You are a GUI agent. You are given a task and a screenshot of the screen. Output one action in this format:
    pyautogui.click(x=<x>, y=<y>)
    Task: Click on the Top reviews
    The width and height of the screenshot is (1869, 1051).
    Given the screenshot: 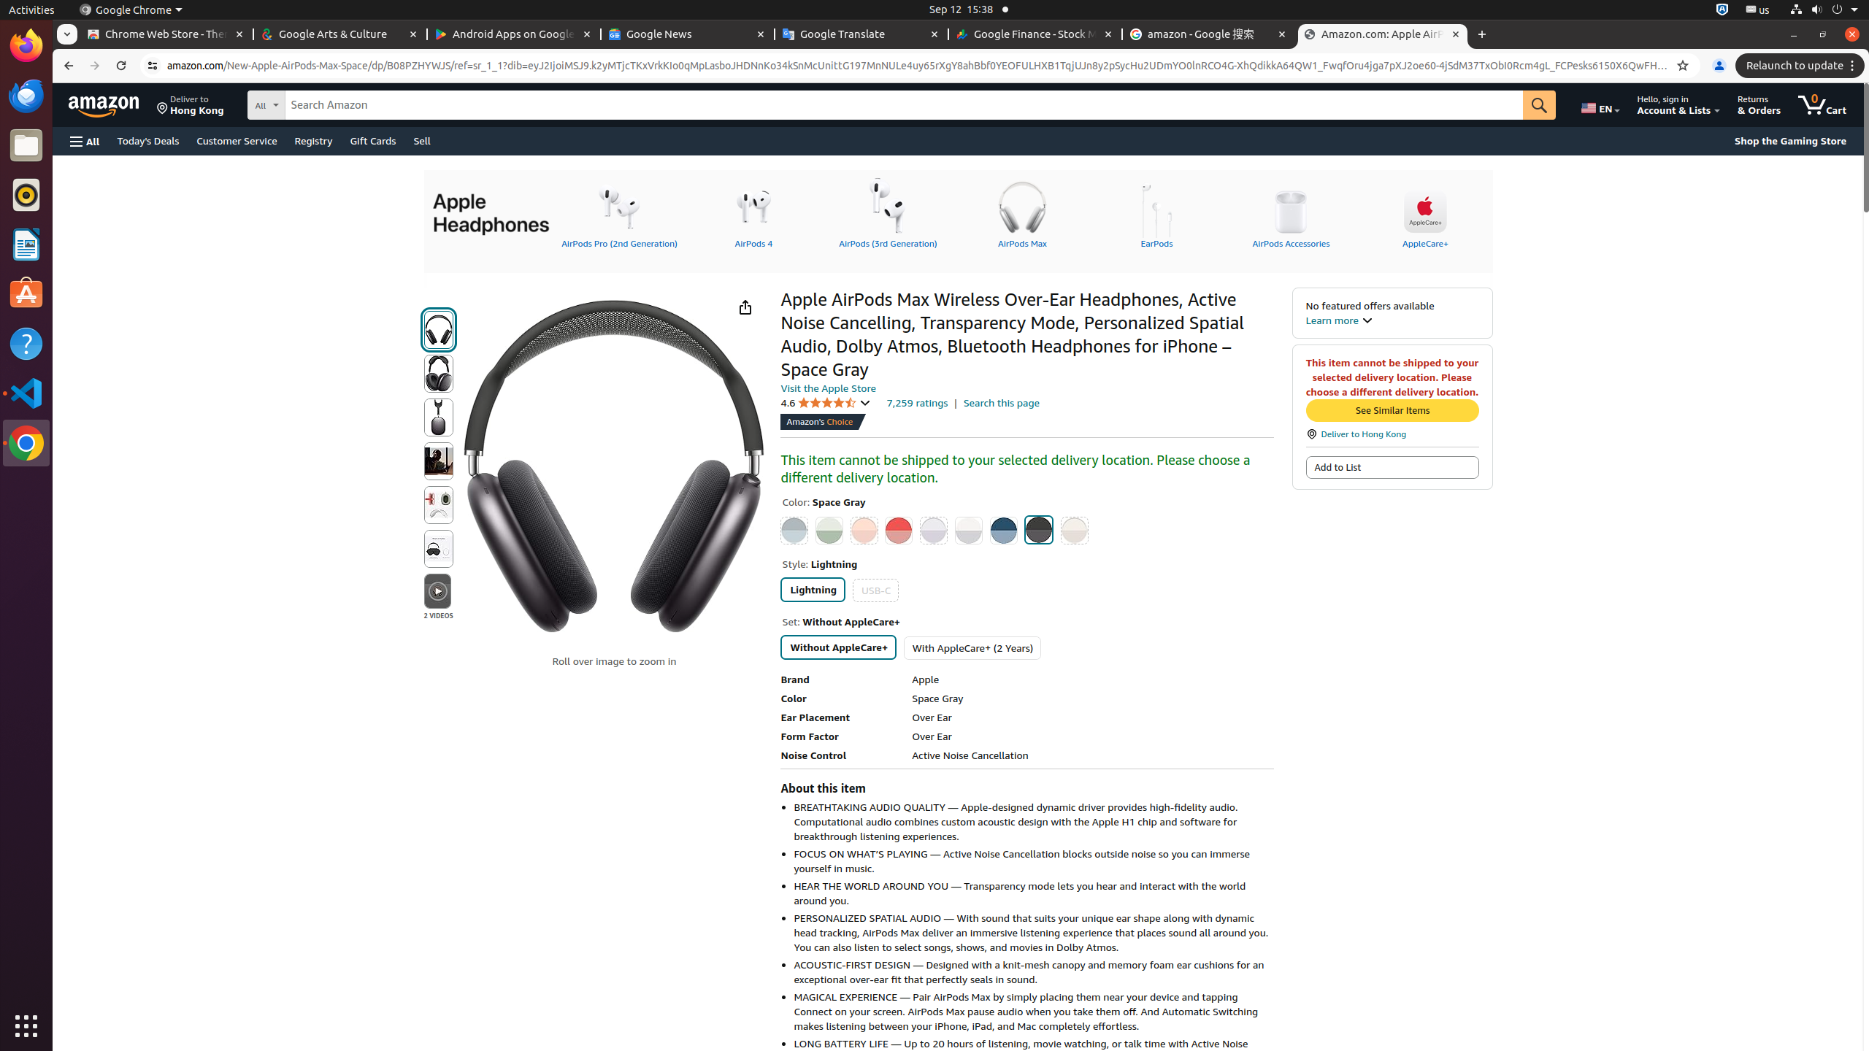 What is the action you would take?
    pyautogui.click(x=991, y=4224)
    